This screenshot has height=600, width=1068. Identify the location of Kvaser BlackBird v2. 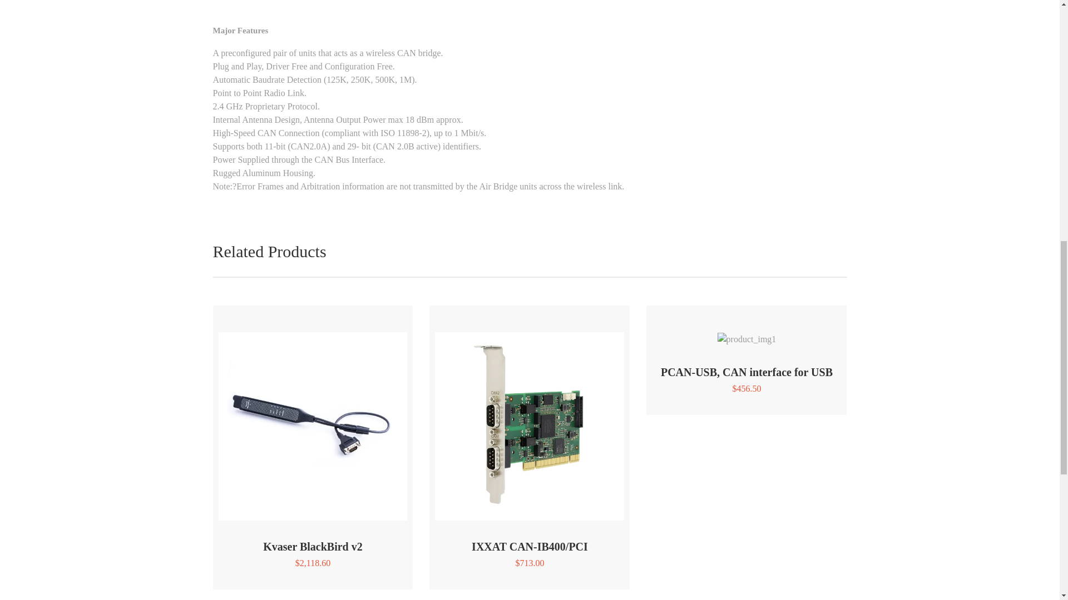
(313, 547).